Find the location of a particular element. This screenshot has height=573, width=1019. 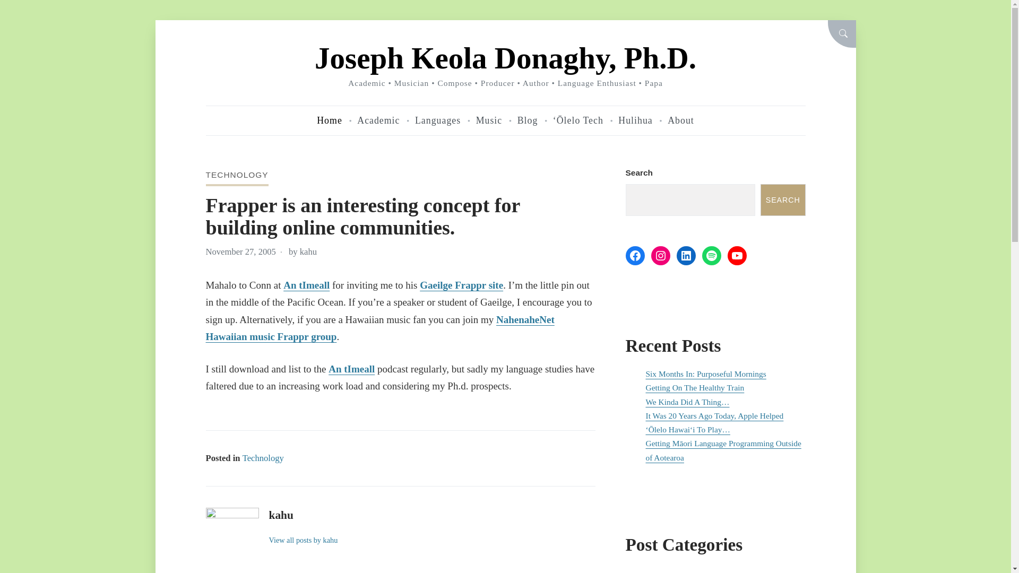

NahenaheNet Hawaiian music Frappr group is located at coordinates (380, 328).